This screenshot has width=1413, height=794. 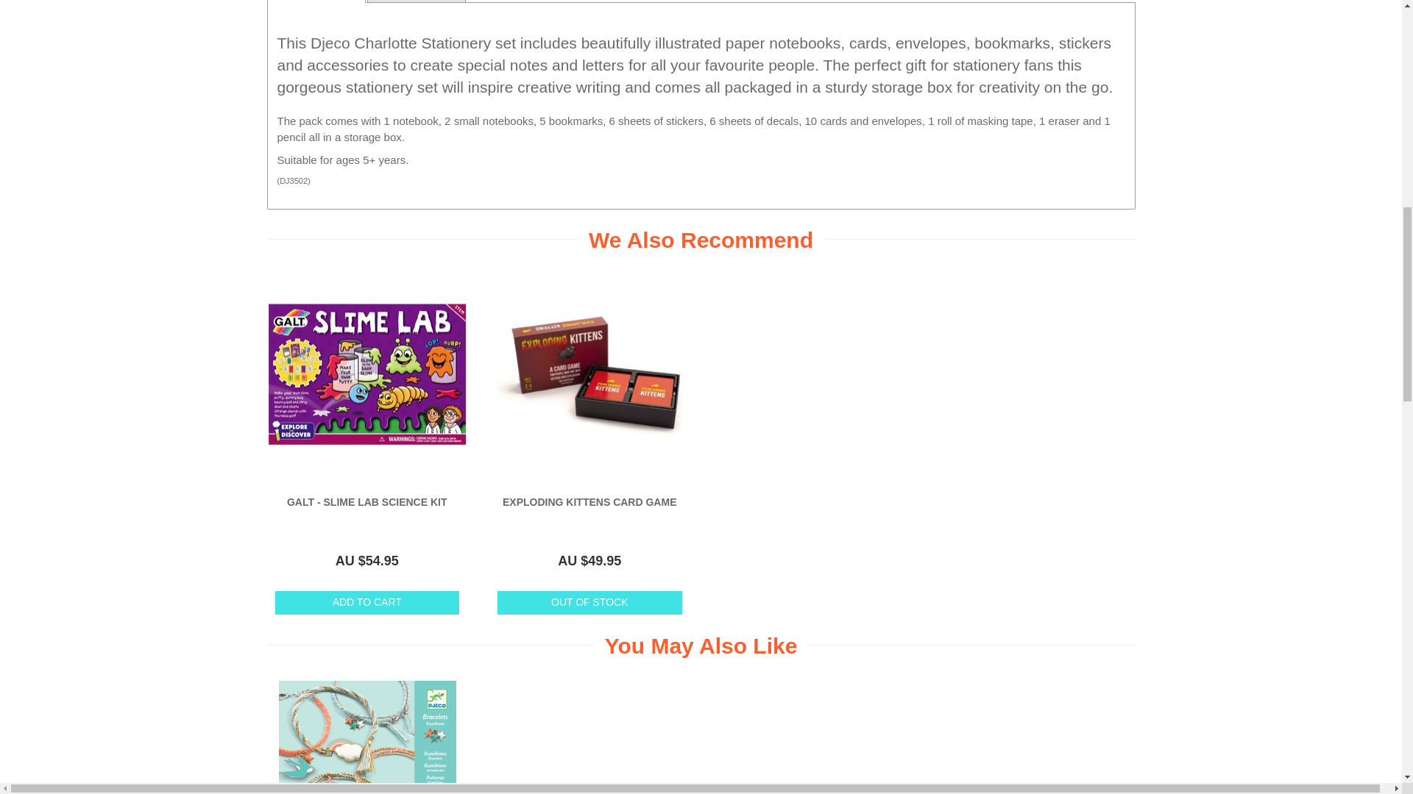 What do you see at coordinates (366, 603) in the screenshot?
I see `Add to Cart` at bounding box center [366, 603].